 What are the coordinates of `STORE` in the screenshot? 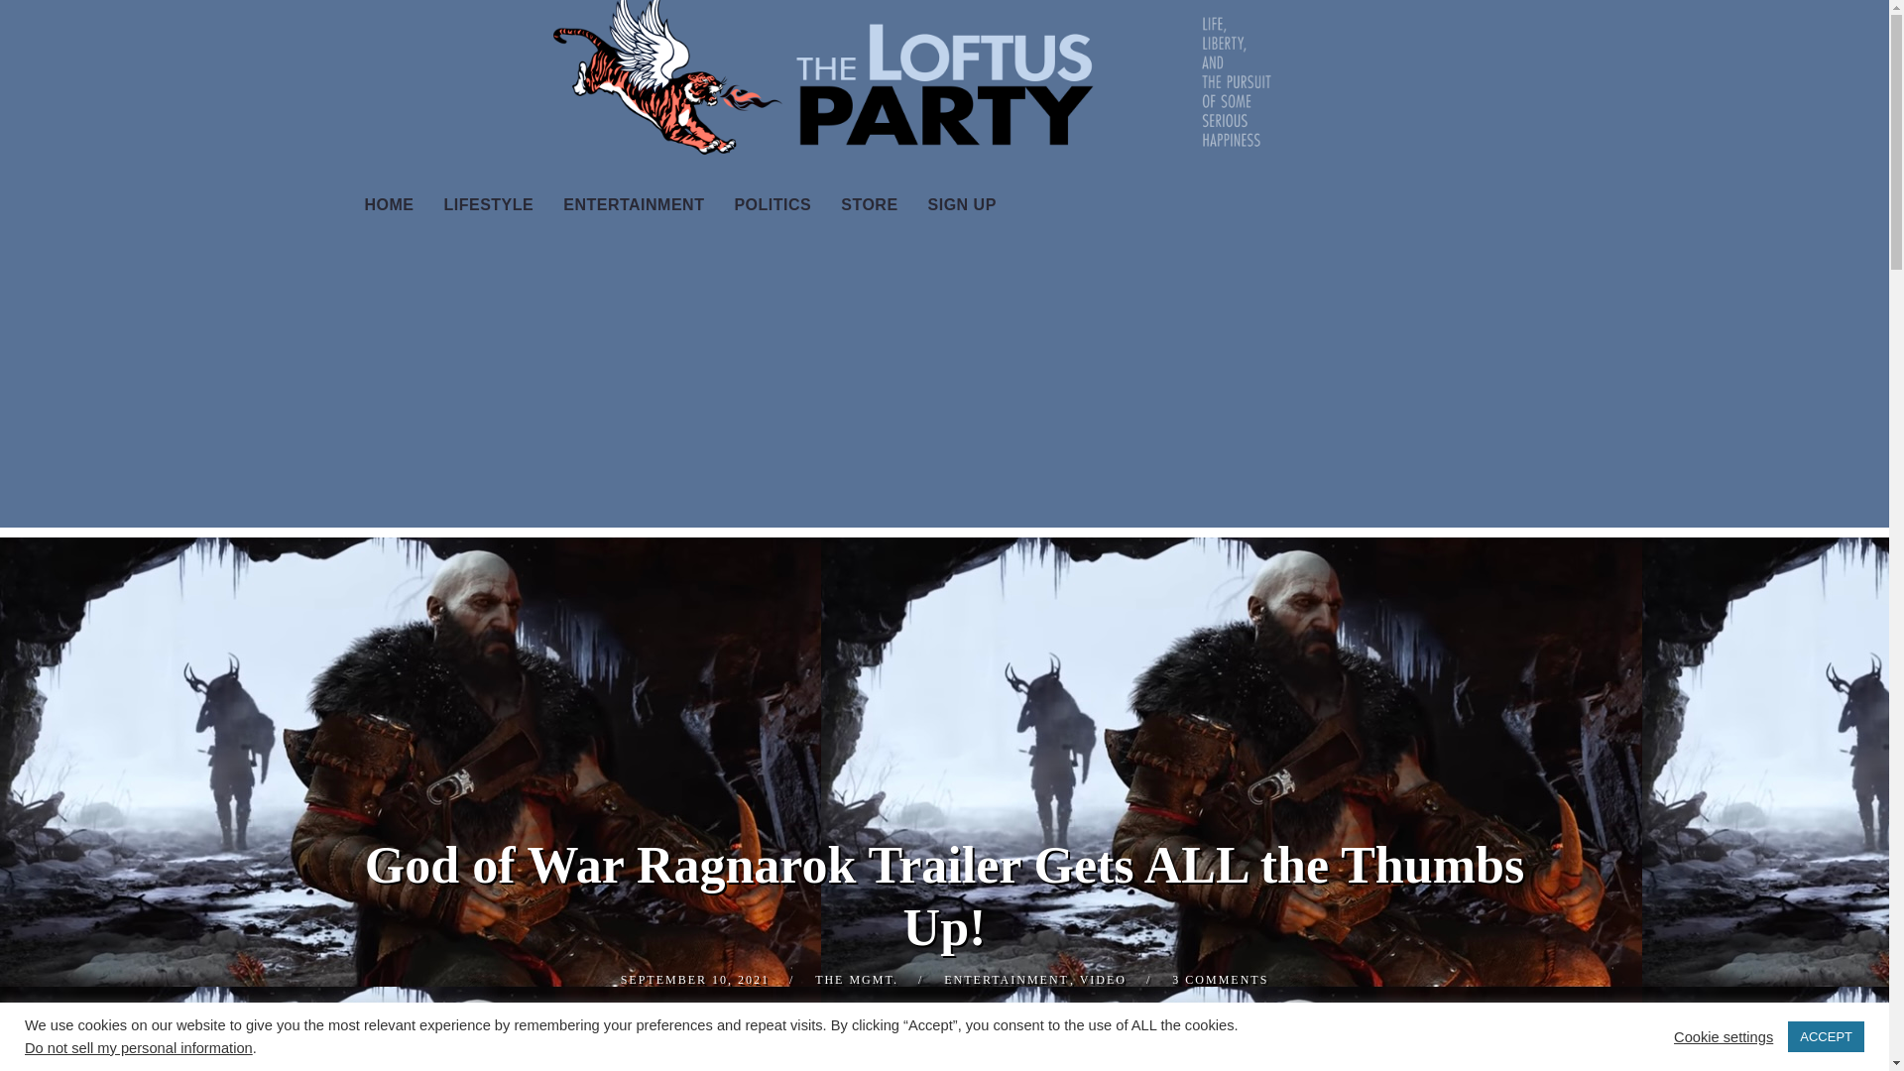 It's located at (869, 204).